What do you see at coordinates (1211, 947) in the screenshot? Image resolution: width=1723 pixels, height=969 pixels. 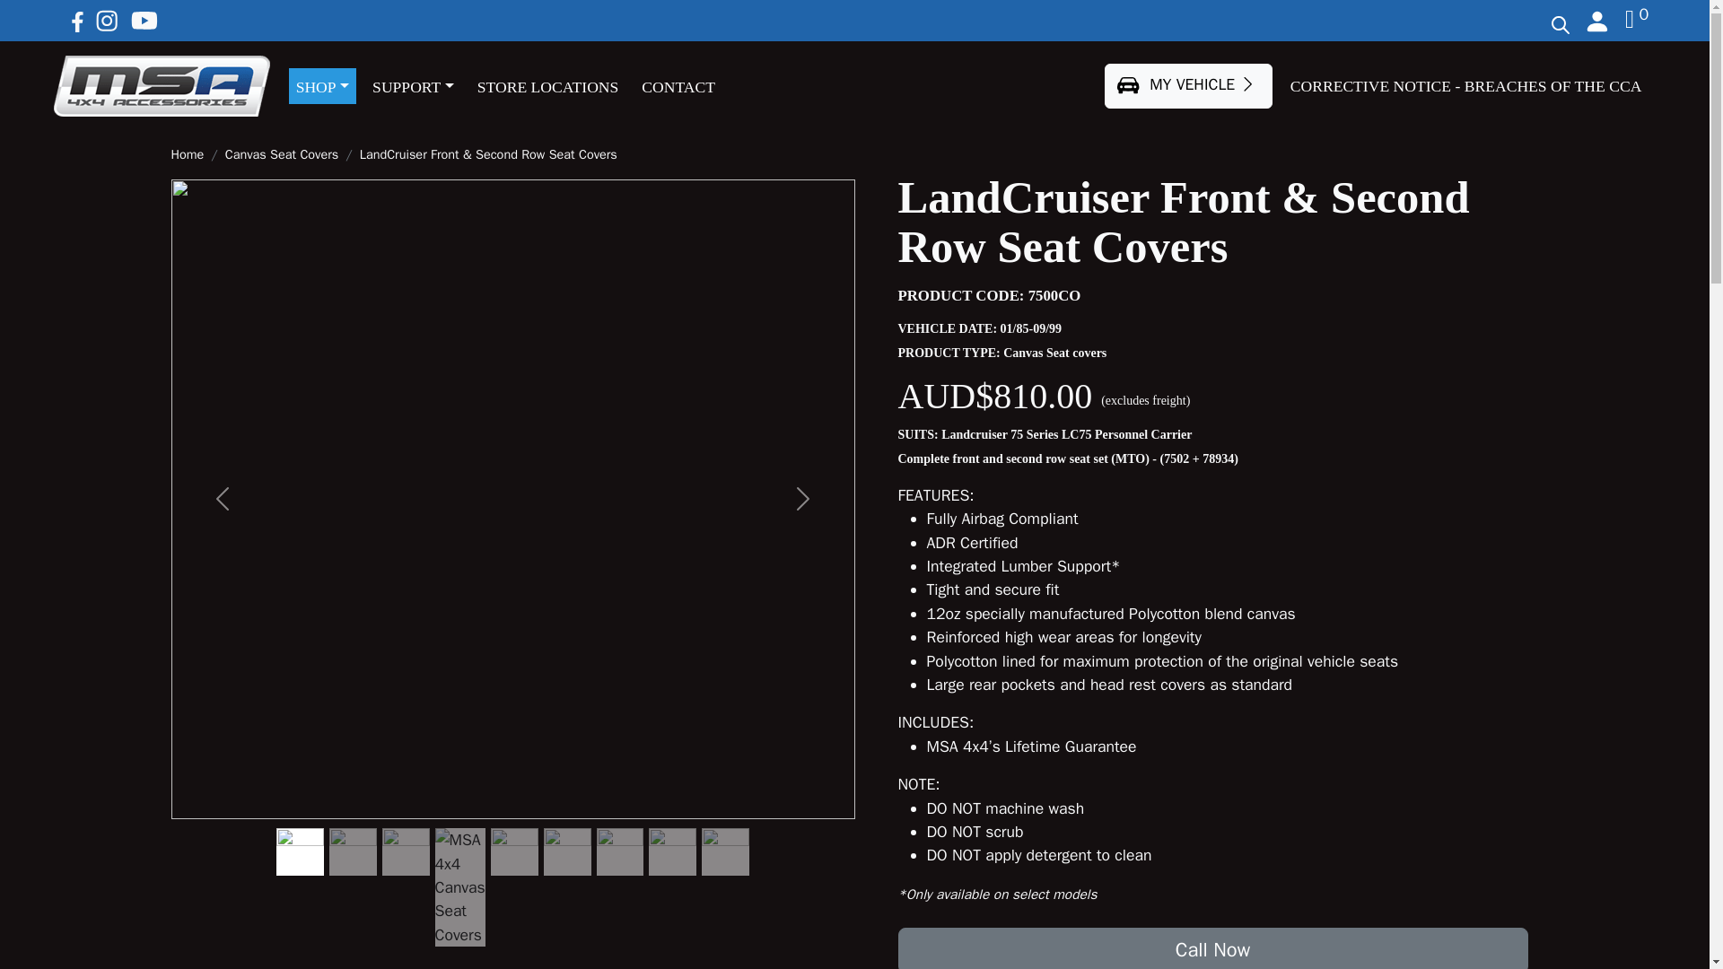 I see `Call Now` at bounding box center [1211, 947].